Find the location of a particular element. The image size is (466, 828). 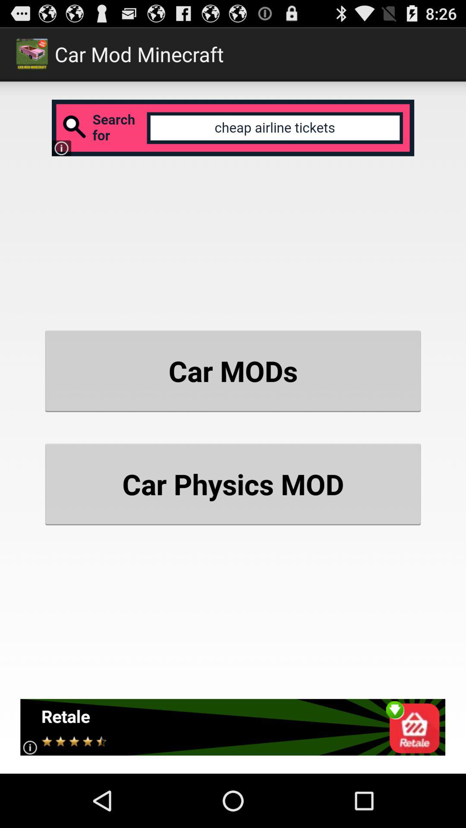

press the car mods is located at coordinates (233, 371).